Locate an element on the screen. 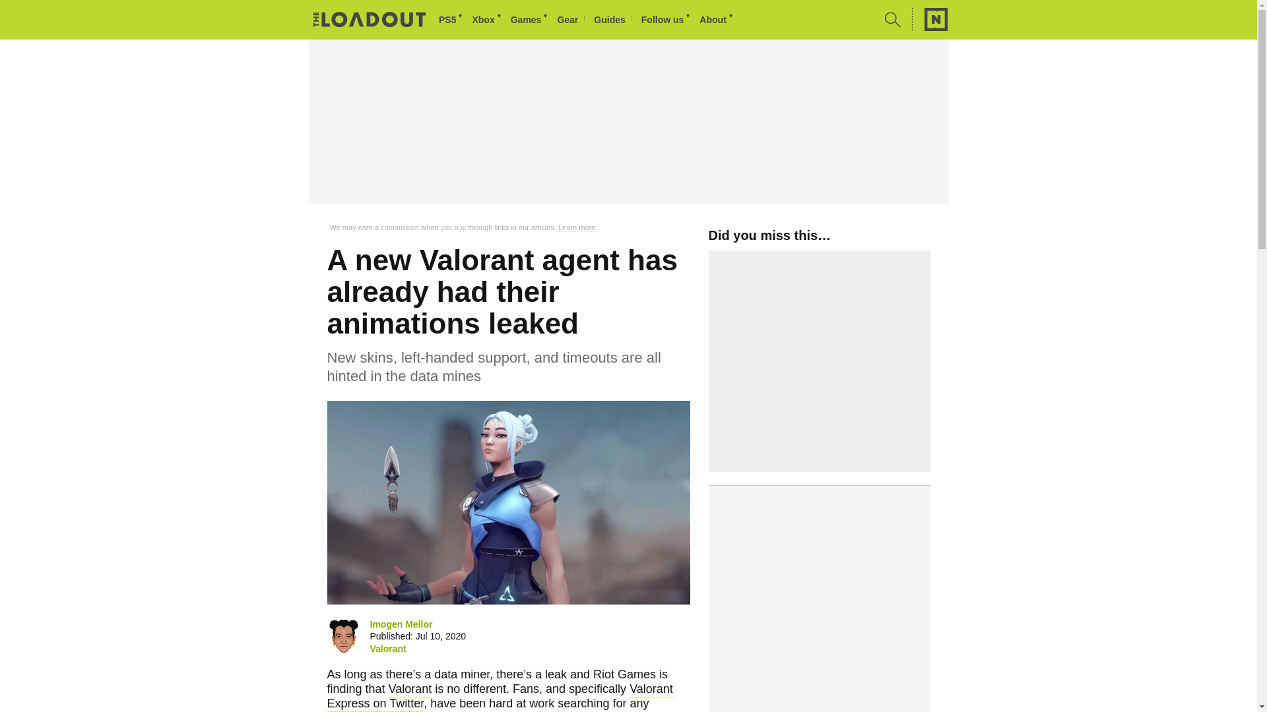 This screenshot has width=1267, height=712. Game Guides is located at coordinates (613, 20).